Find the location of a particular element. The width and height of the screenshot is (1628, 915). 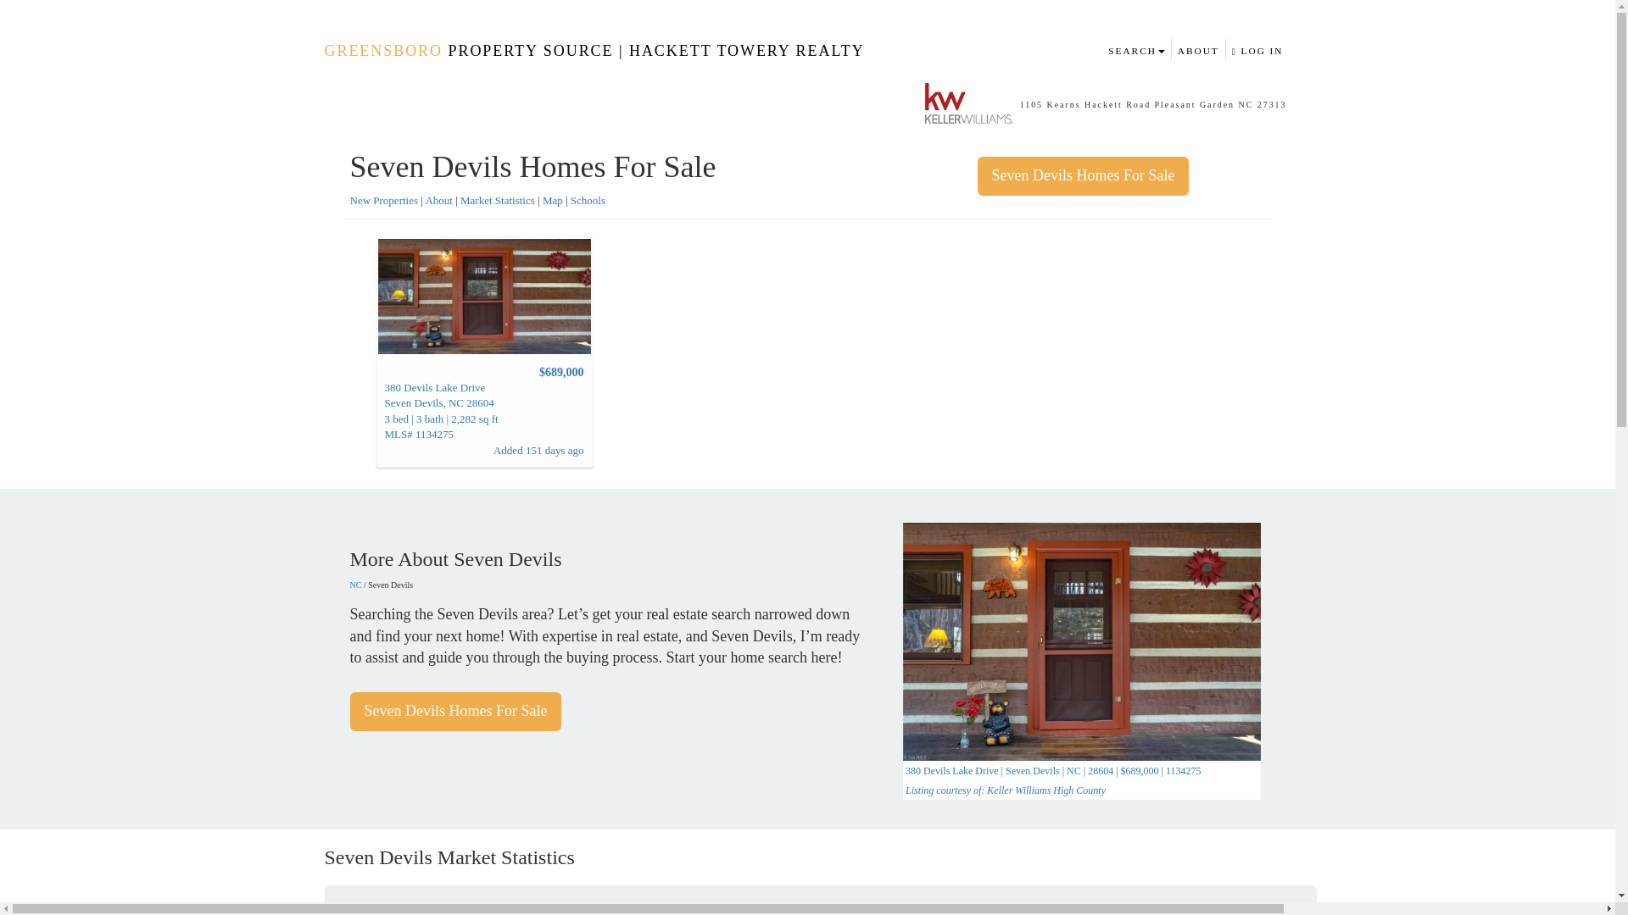

ABOUT is located at coordinates (1199, 49).